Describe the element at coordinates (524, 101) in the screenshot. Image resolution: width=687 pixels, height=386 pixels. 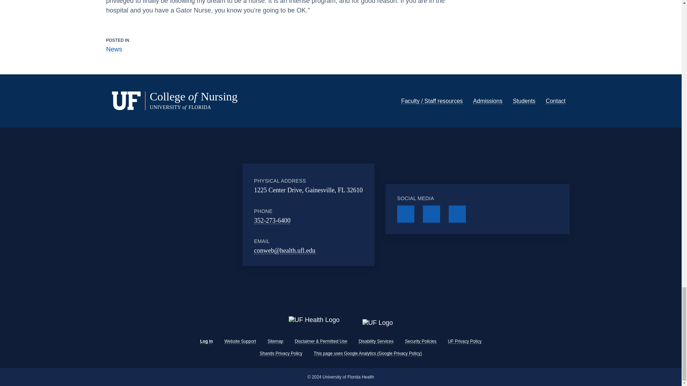
I see `Students` at that location.